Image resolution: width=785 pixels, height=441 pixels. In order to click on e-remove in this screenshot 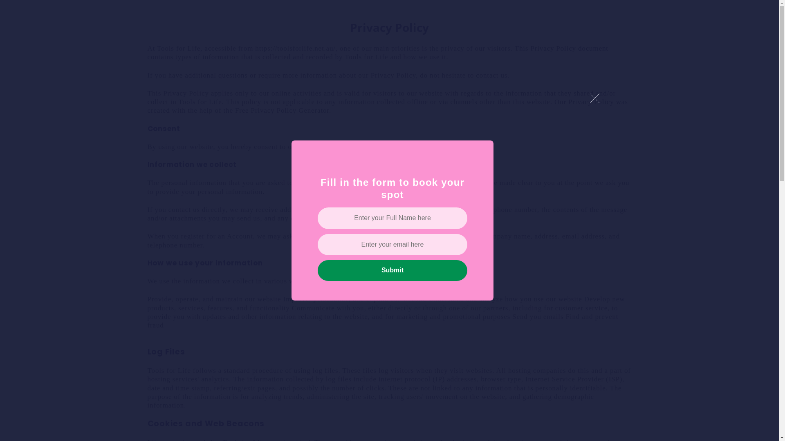, I will do `click(594, 99)`.